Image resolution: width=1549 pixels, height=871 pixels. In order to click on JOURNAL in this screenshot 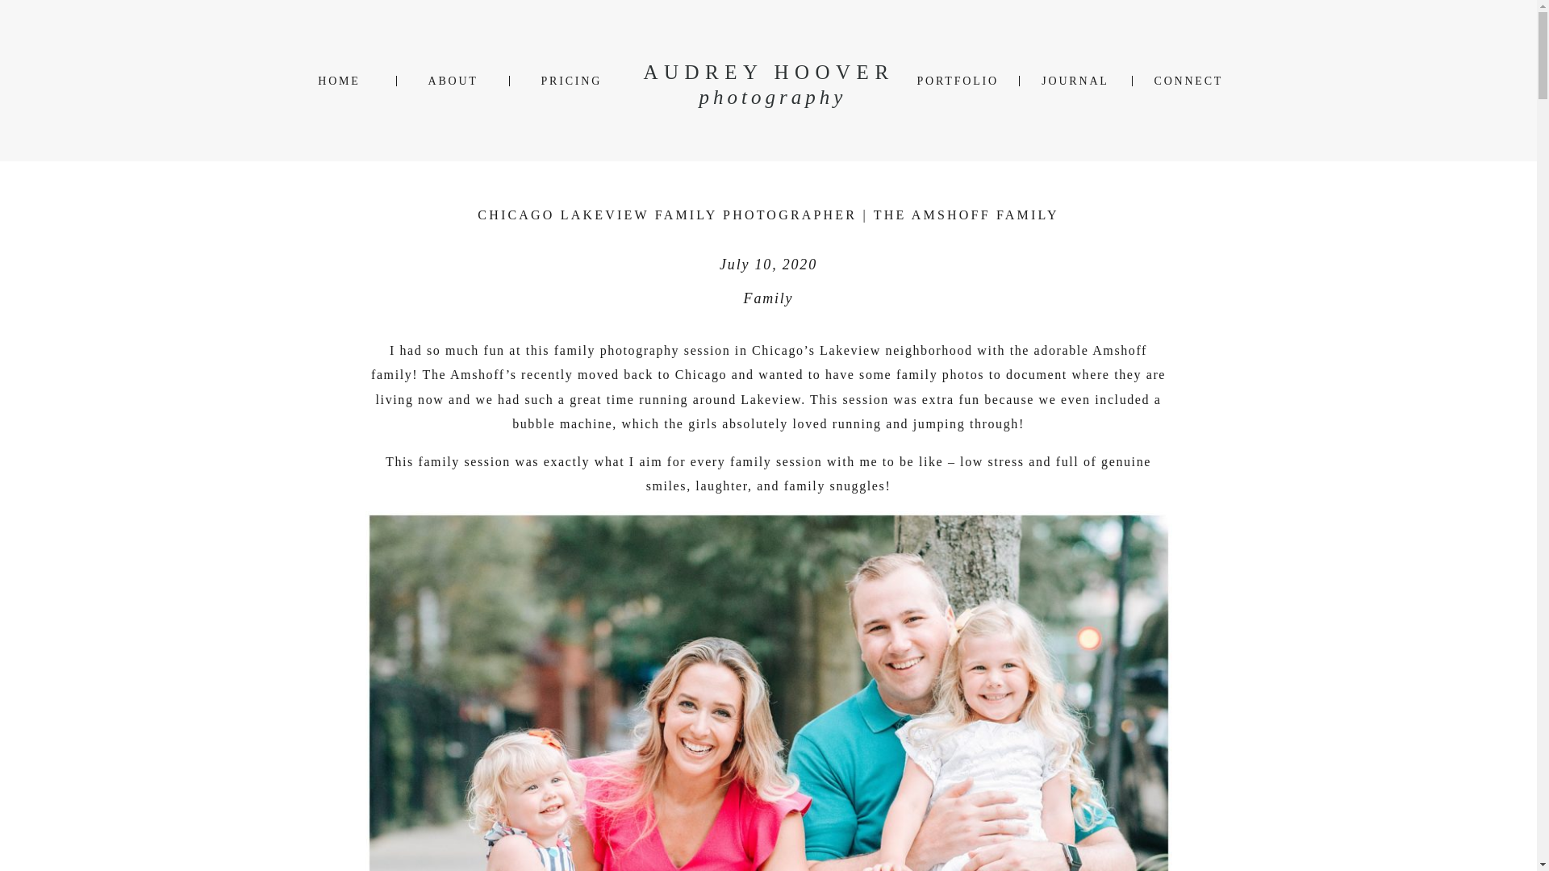, I will do `click(1075, 81)`.